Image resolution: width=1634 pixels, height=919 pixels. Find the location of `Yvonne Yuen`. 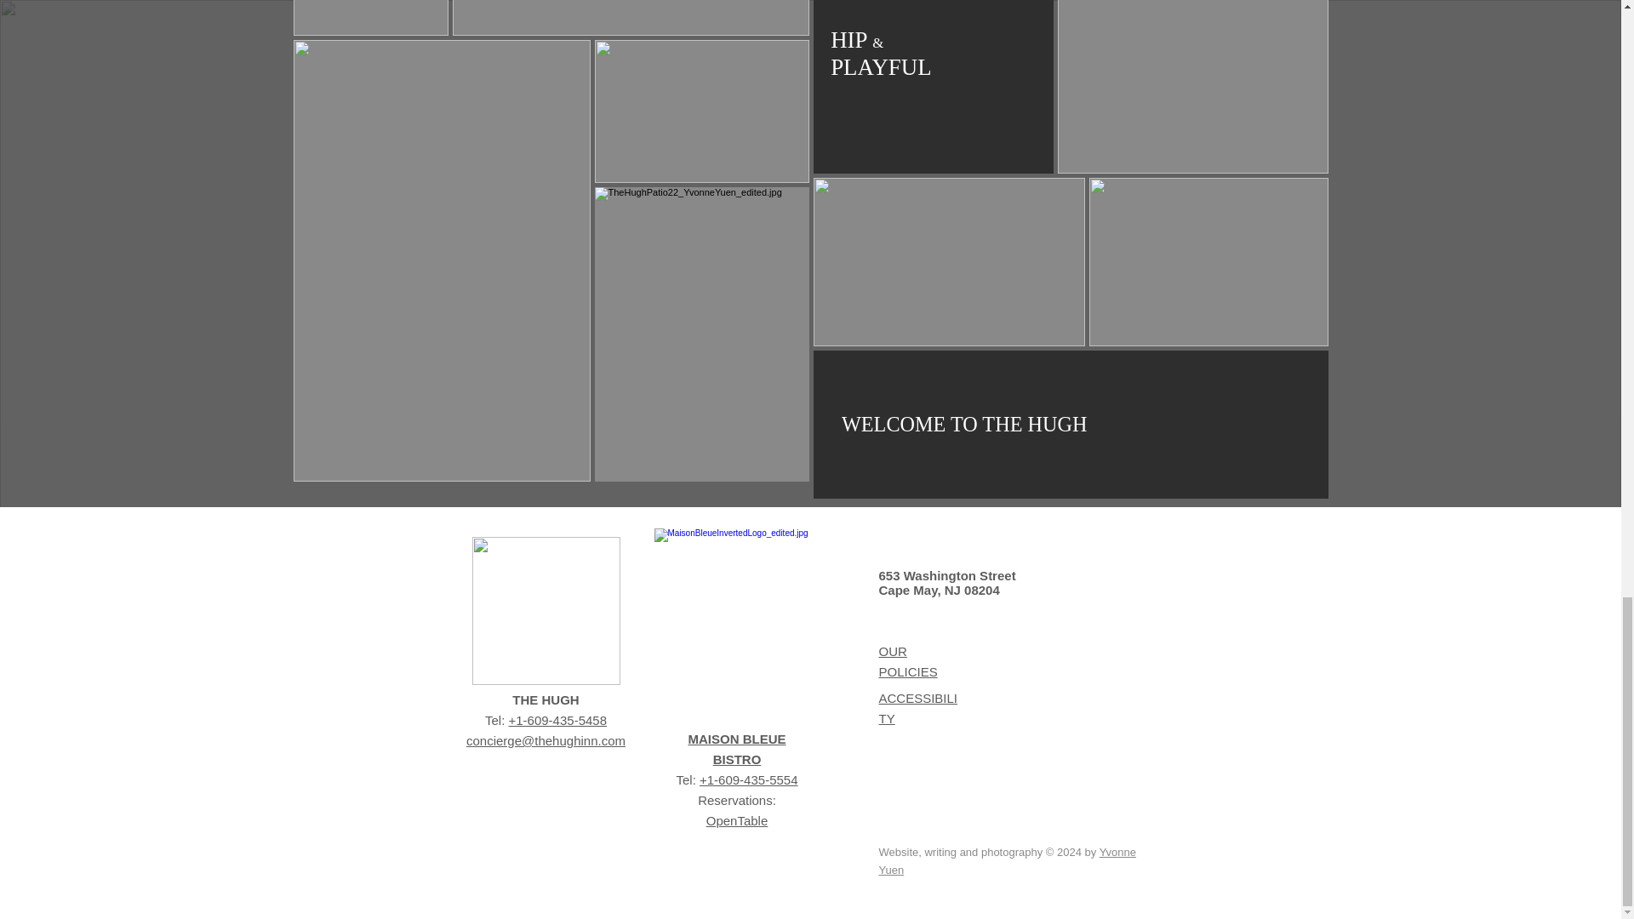

Yvonne Yuen is located at coordinates (1007, 861).